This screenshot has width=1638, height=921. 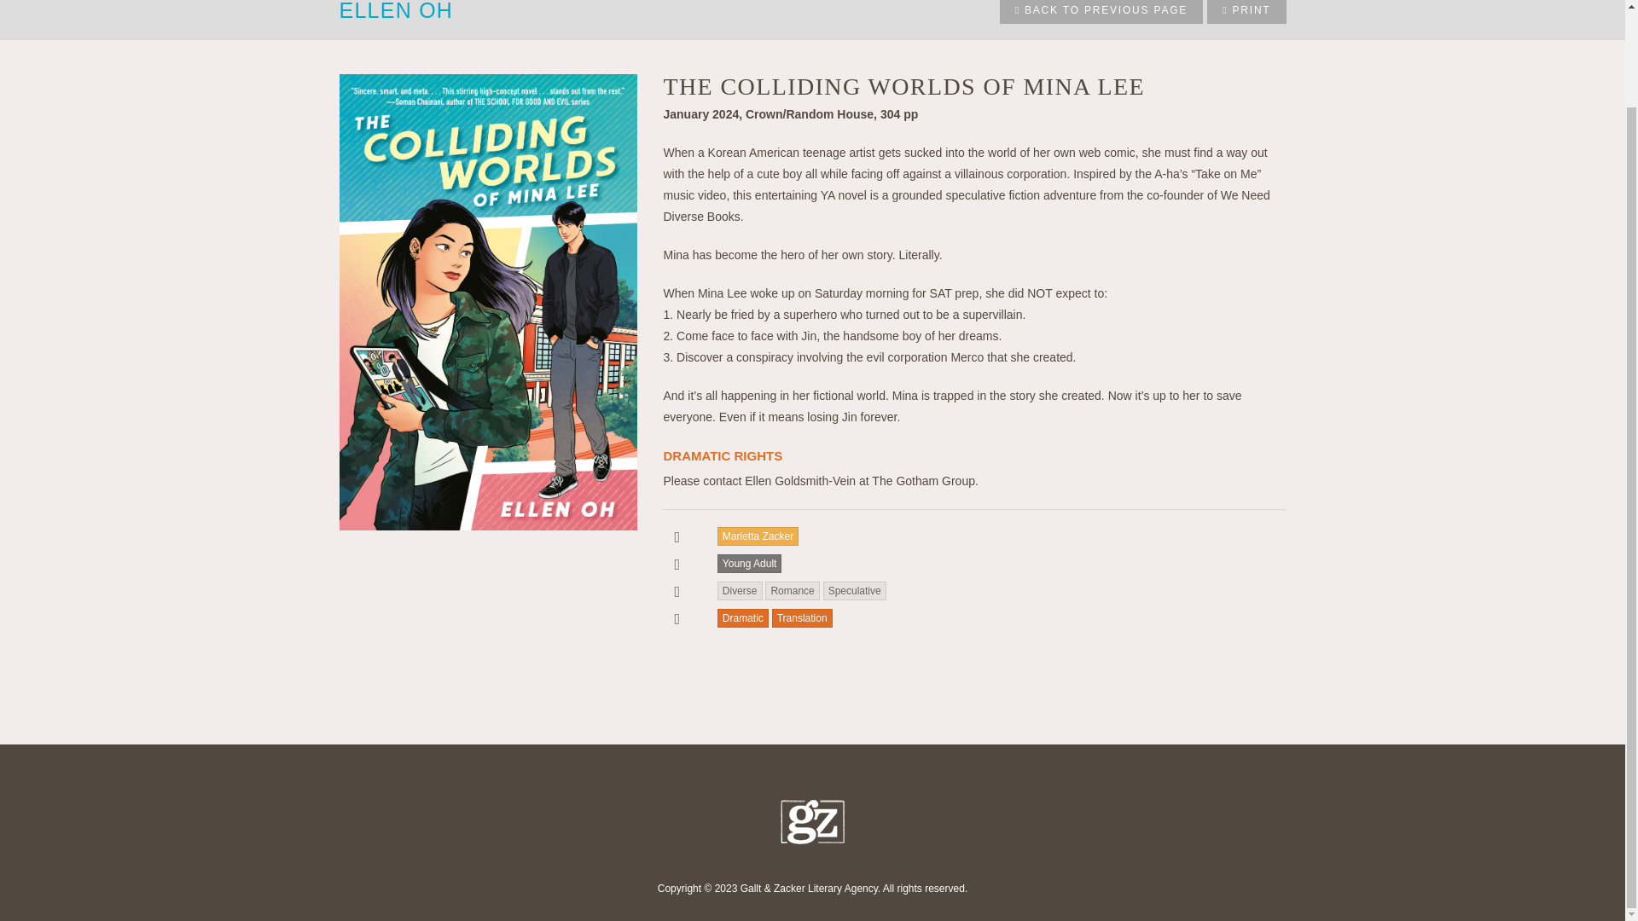 What do you see at coordinates (749, 563) in the screenshot?
I see `Young Adult` at bounding box center [749, 563].